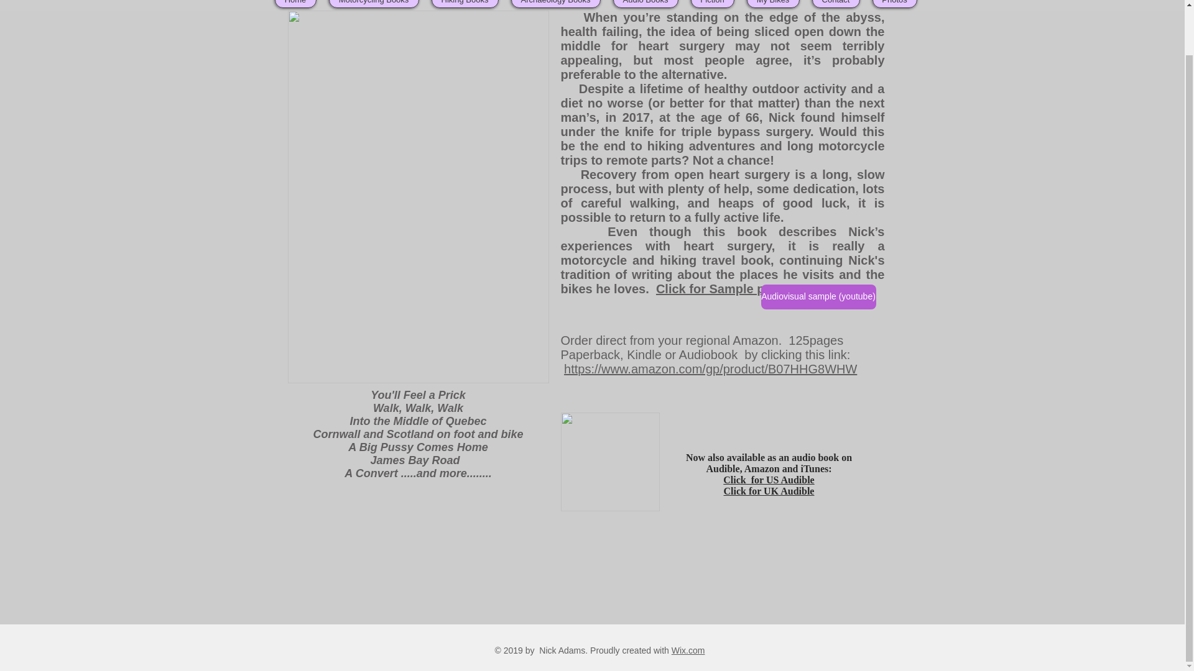 This screenshot has width=1194, height=671. Describe the element at coordinates (720, 288) in the screenshot. I see `Click for Sample page` at that location.